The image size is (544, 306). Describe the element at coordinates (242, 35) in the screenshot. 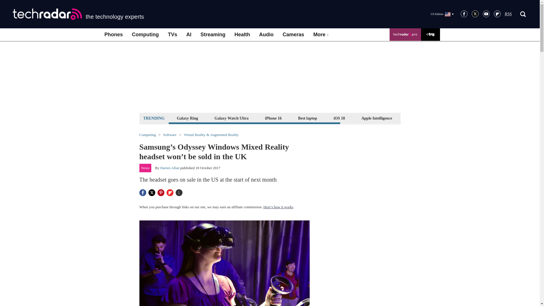

I see `Health` at that location.